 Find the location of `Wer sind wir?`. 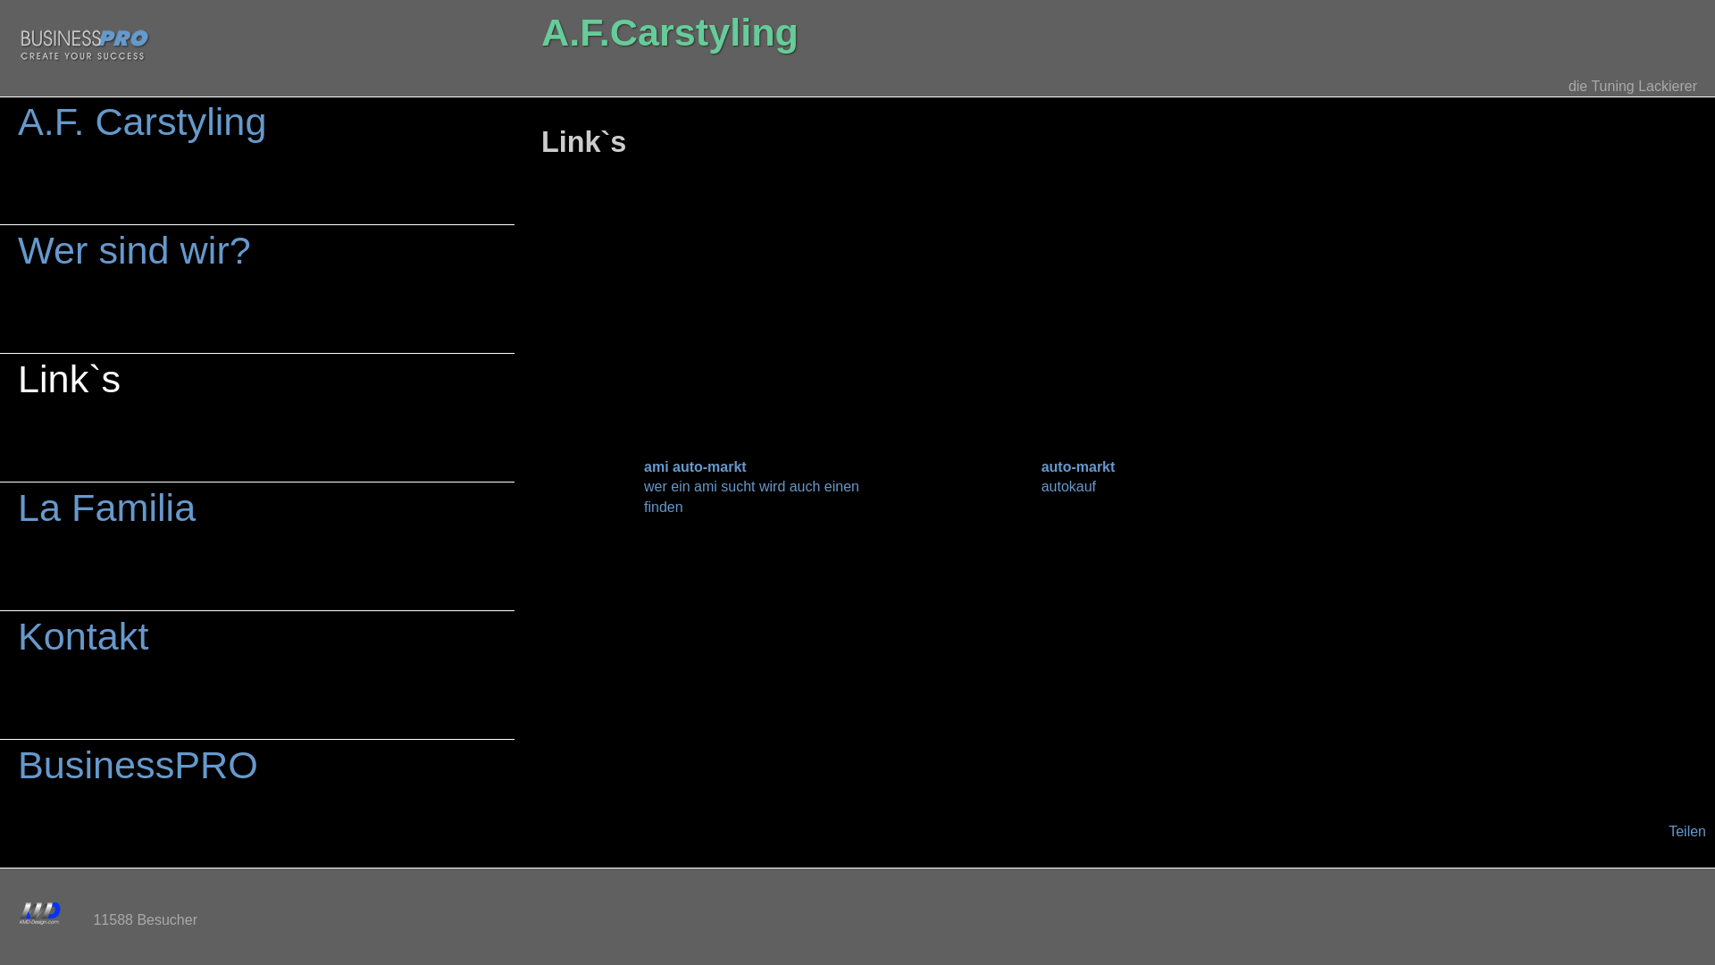

Wer sind wir? is located at coordinates (257, 289).